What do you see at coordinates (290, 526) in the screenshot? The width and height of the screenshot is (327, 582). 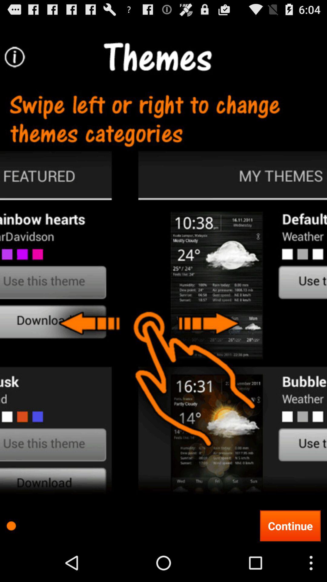 I see `turn off continue at the bottom right corner` at bounding box center [290, 526].